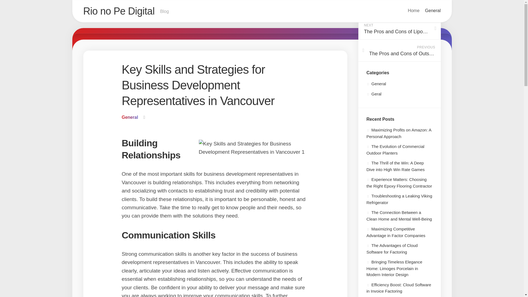 The width and height of the screenshot is (528, 297). I want to click on General, so click(433, 10).